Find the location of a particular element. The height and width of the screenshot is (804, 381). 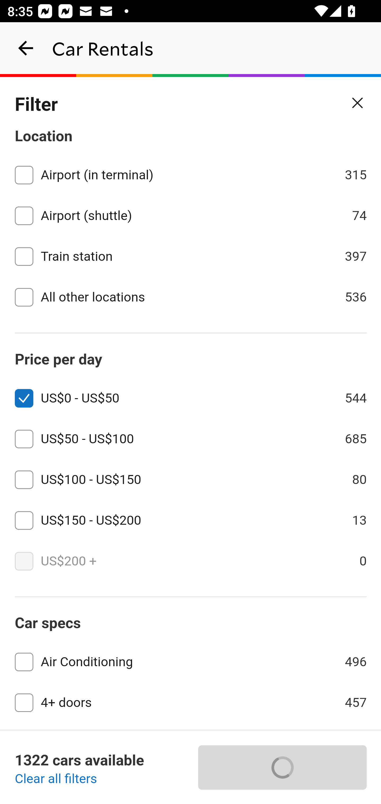

Clear all filters is located at coordinates (56, 779).